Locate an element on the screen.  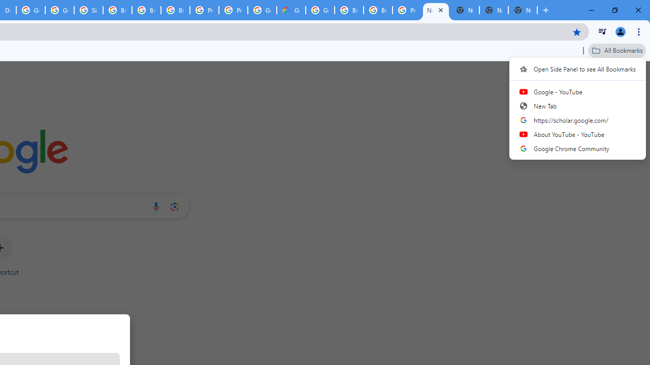
Google Chrome Community is located at coordinates (578, 148).